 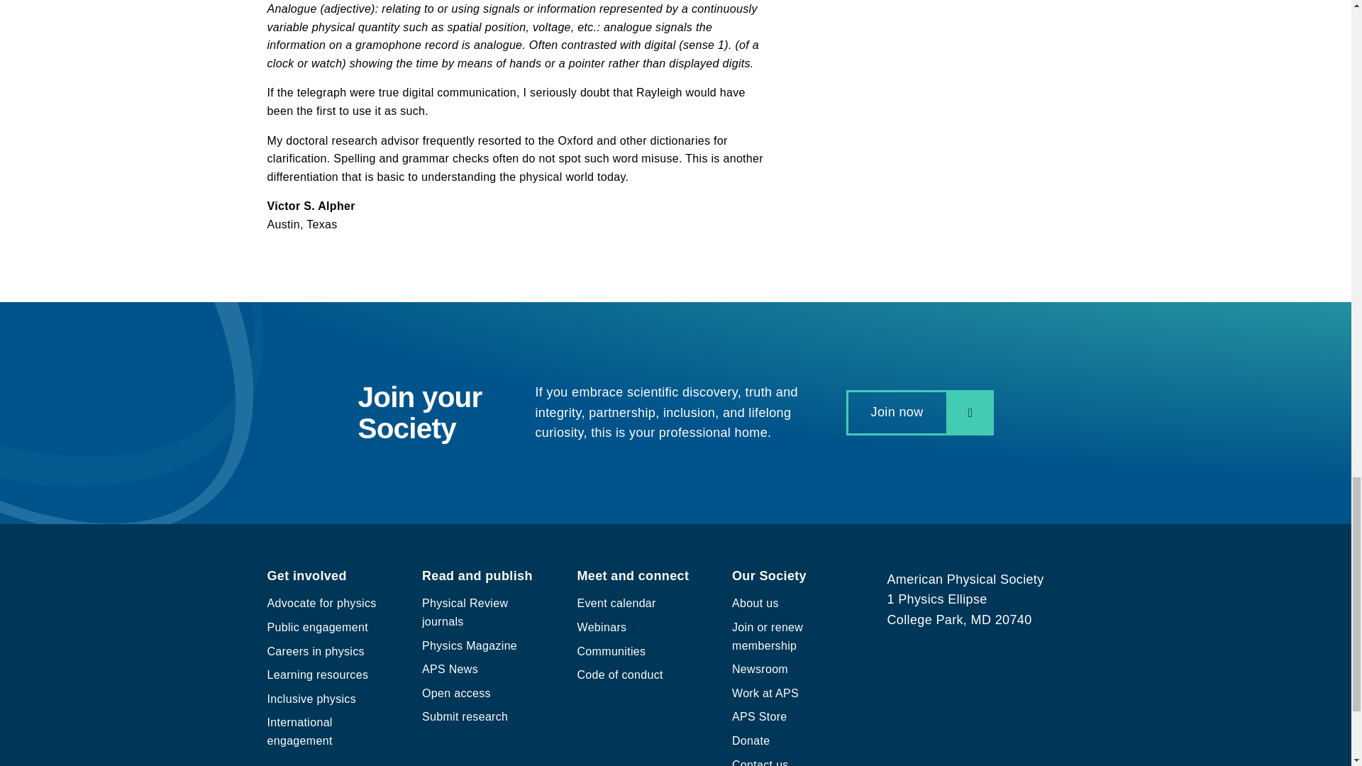 What do you see at coordinates (299, 731) in the screenshot?
I see `International engagement` at bounding box center [299, 731].